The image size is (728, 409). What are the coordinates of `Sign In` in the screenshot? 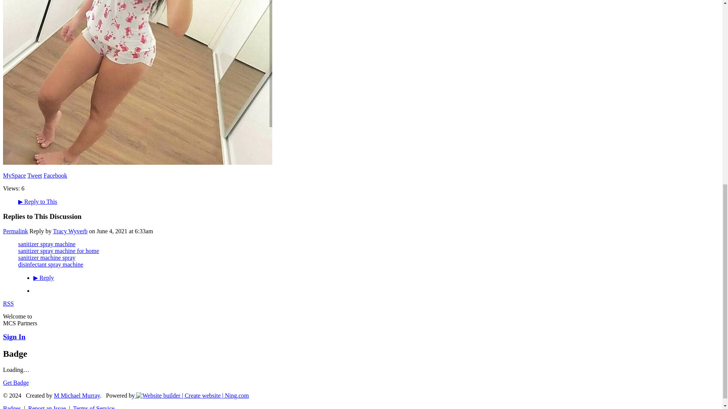 It's located at (14, 337).